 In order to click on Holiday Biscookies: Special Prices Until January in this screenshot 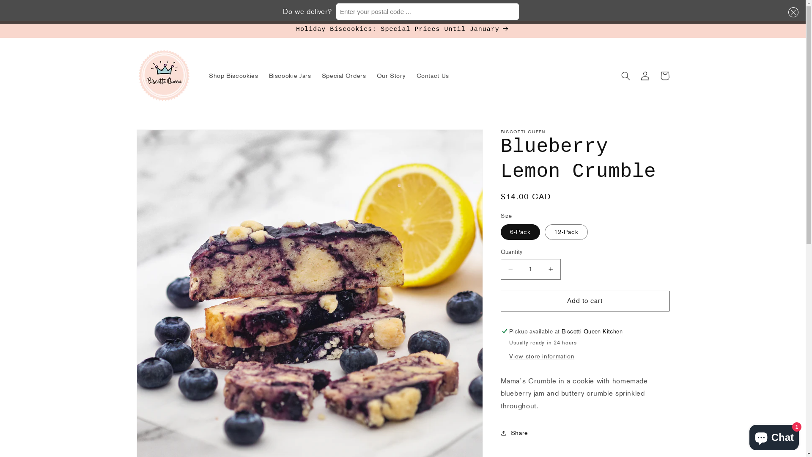, I will do `click(403, 29)`.